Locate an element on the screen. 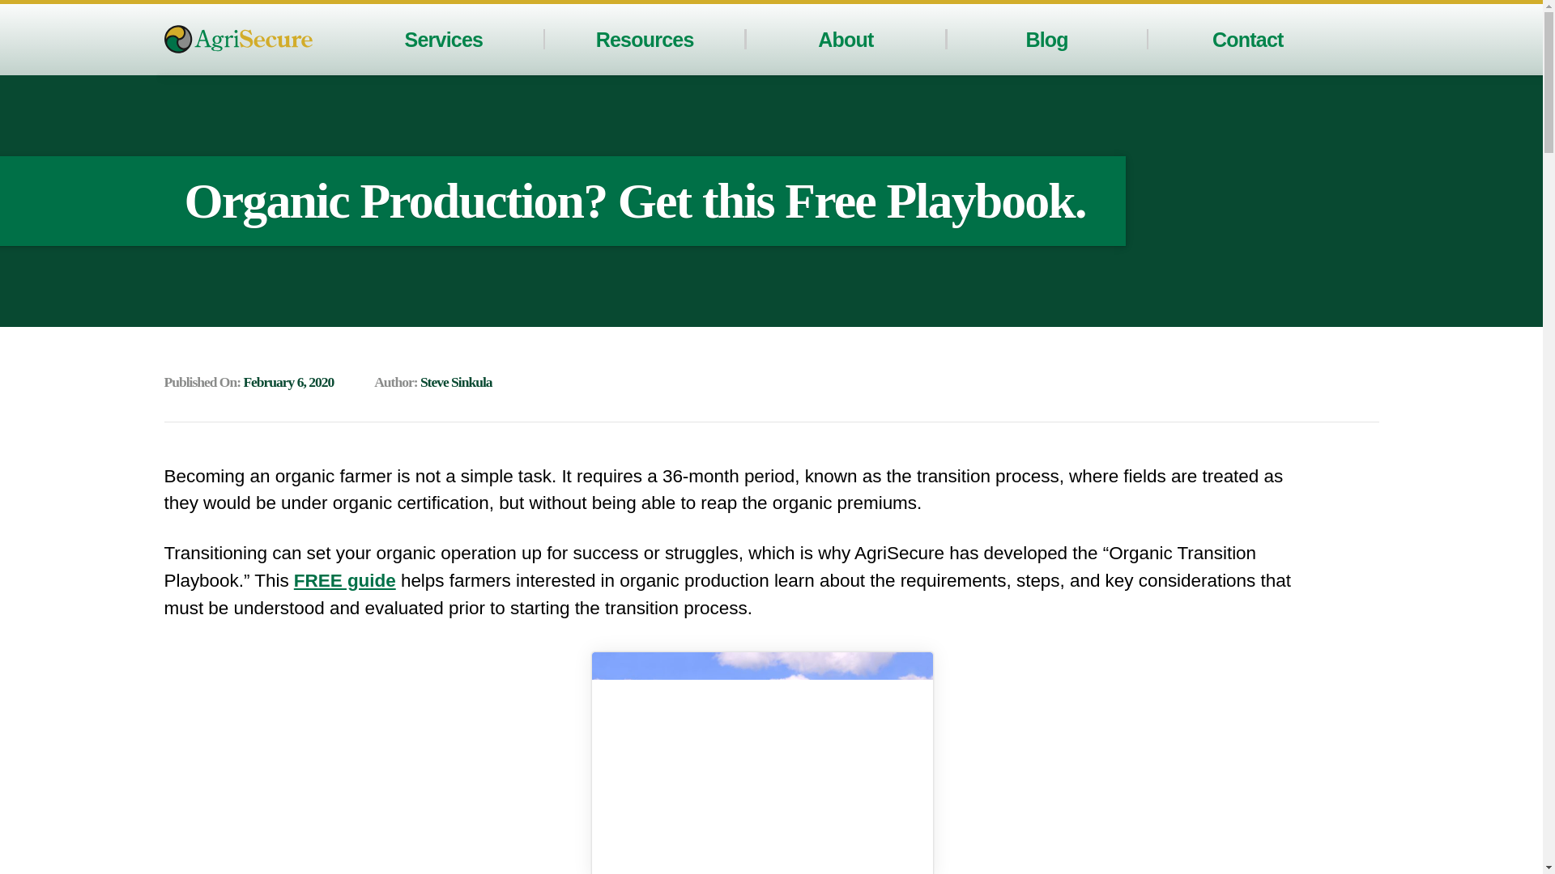 The width and height of the screenshot is (1555, 874). Contact is located at coordinates (1248, 39).